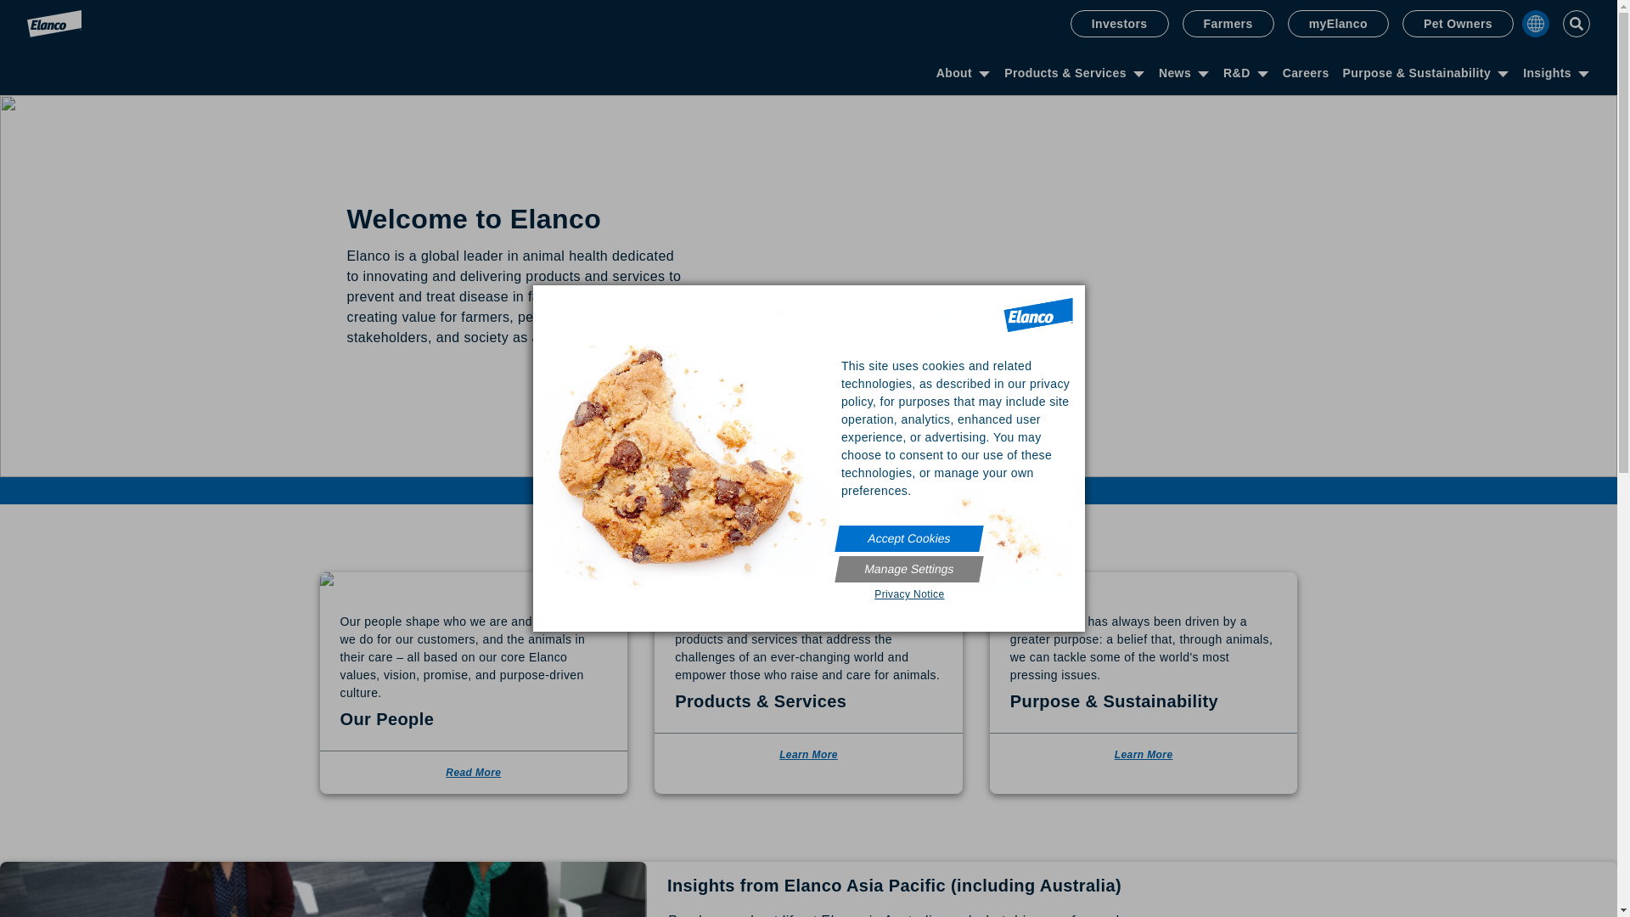 The image size is (1630, 917). I want to click on Products & Services, so click(1065, 75).